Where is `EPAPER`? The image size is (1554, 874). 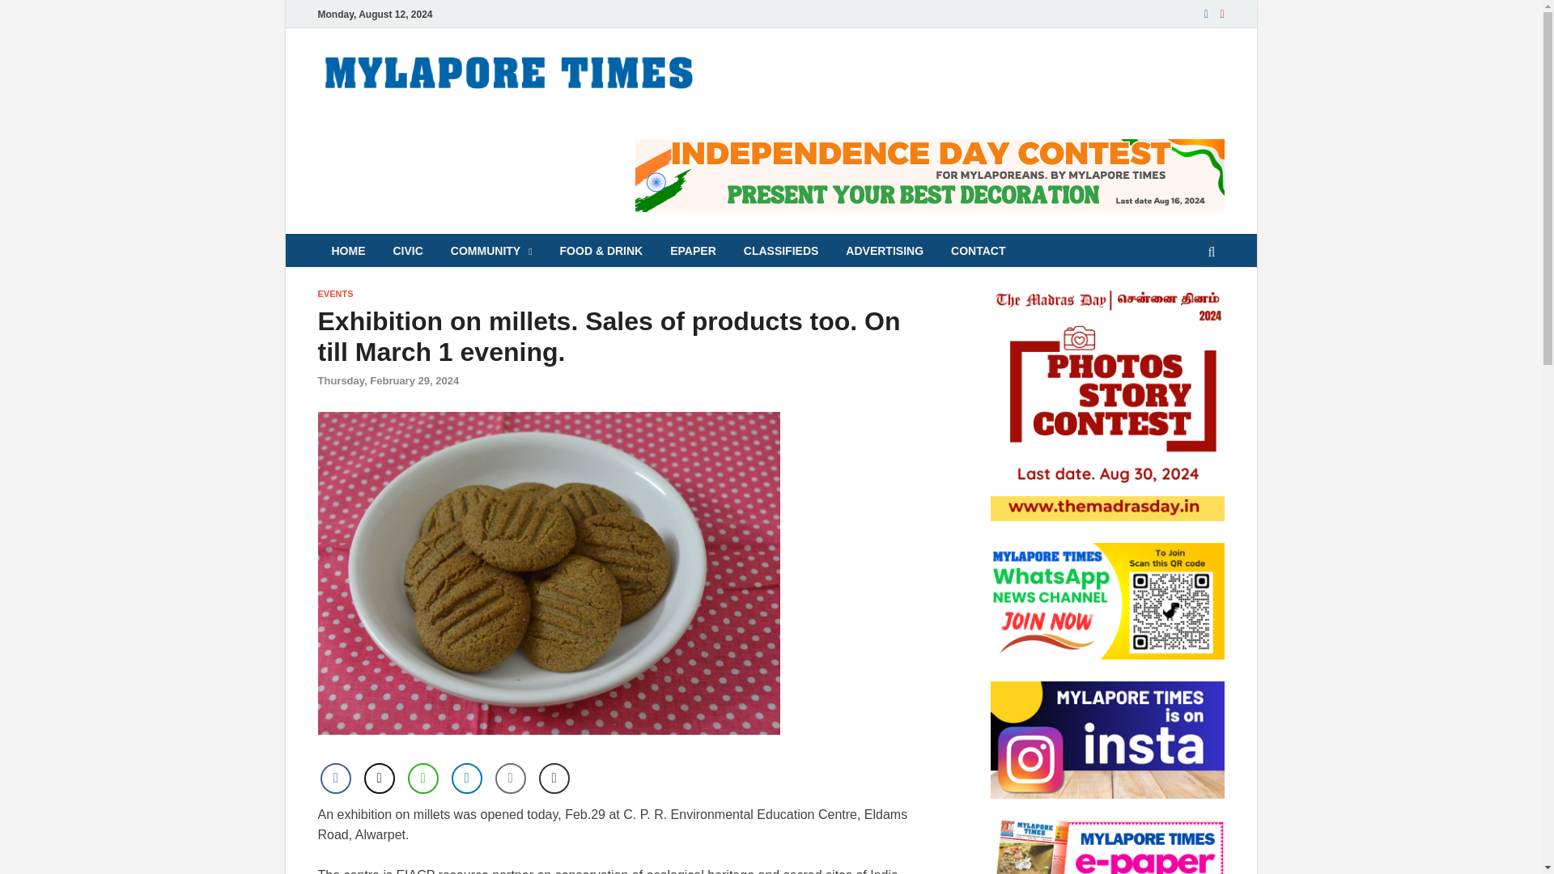 EPAPER is located at coordinates (693, 251).